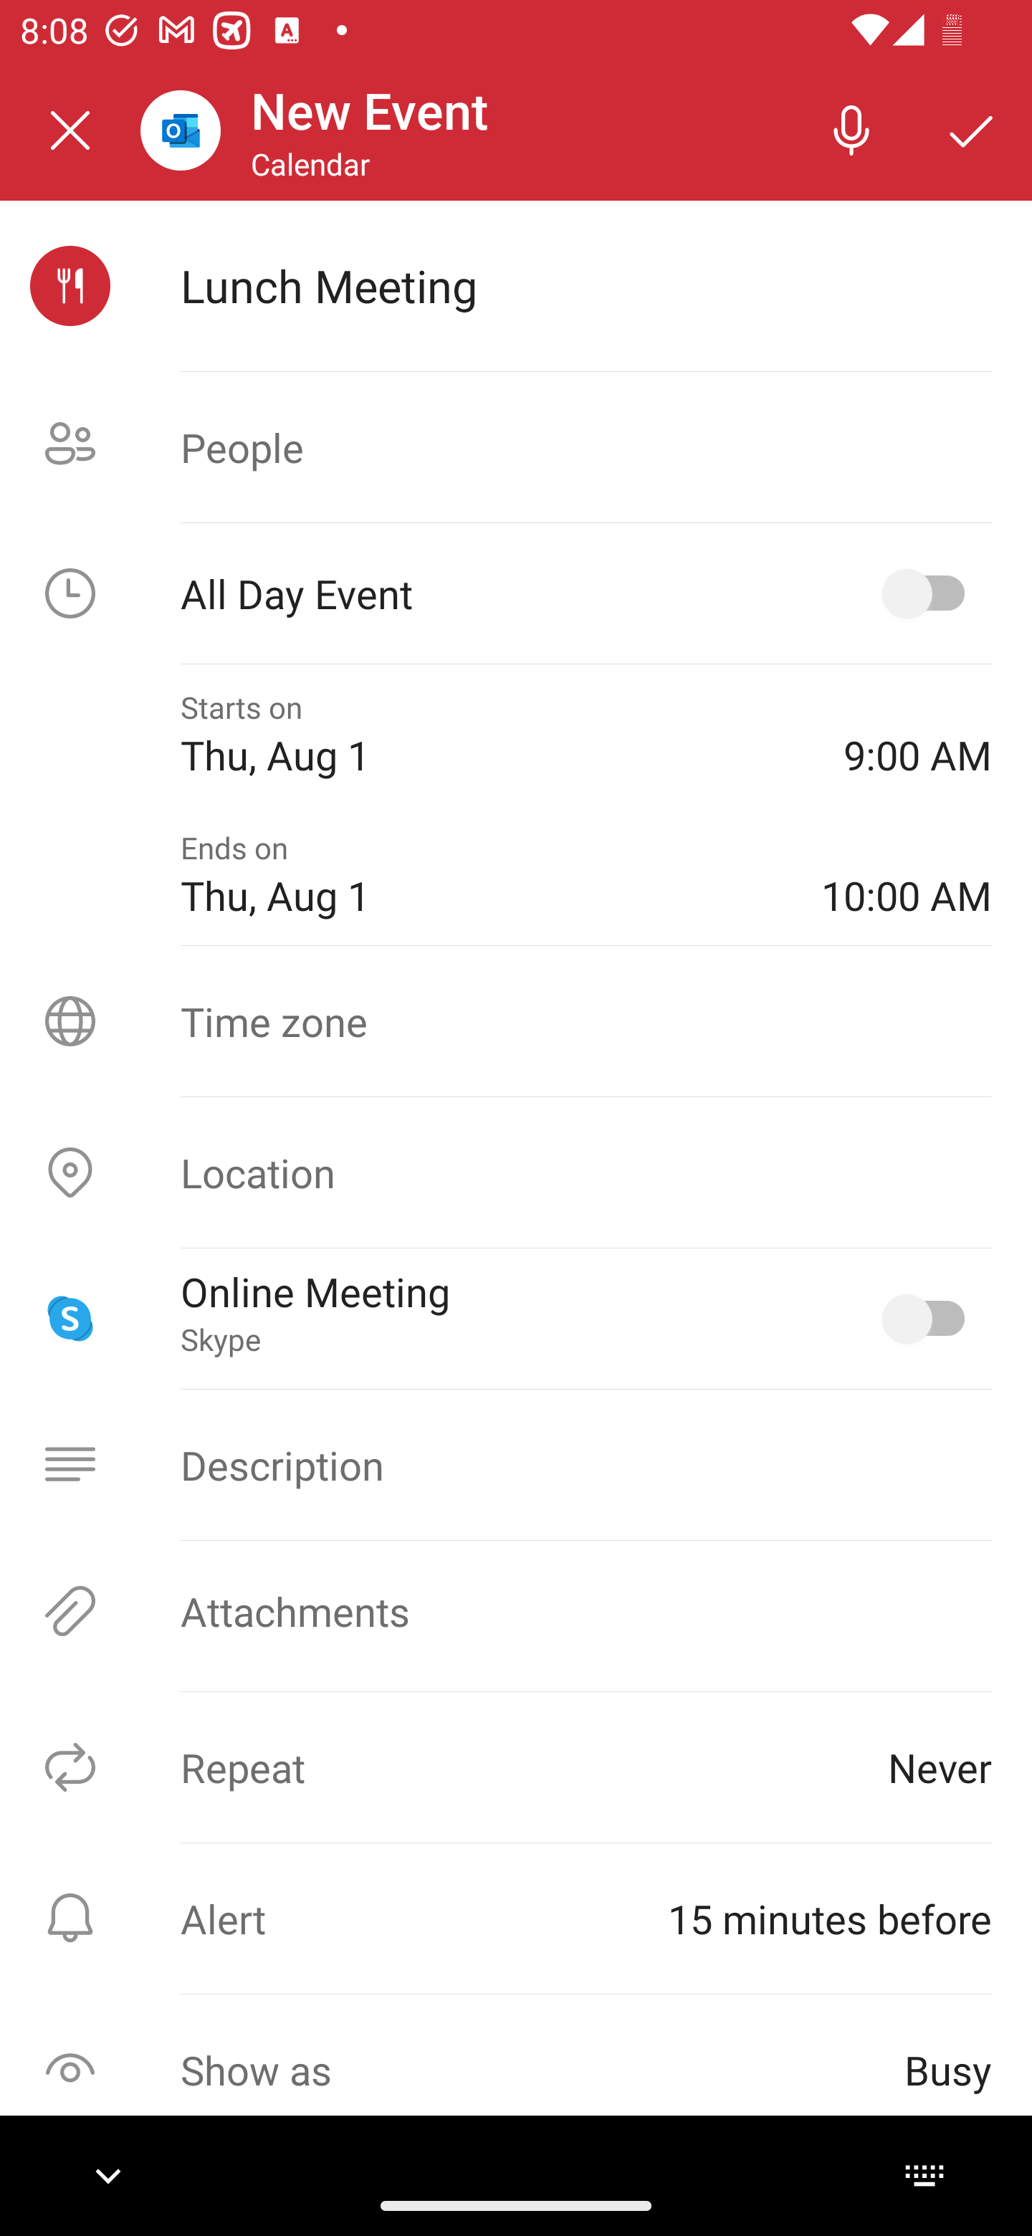  Describe the element at coordinates (516, 1611) in the screenshot. I see `Attachments` at that location.